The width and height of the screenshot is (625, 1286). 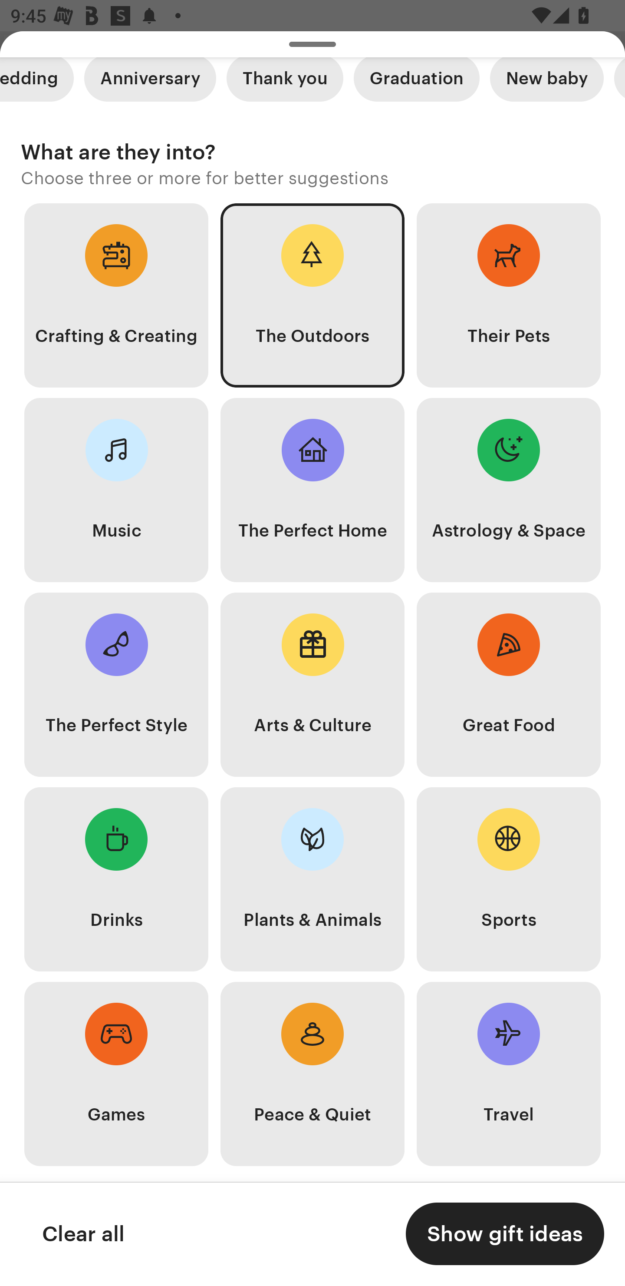 What do you see at coordinates (116, 295) in the screenshot?
I see `Crafting & Creating` at bounding box center [116, 295].